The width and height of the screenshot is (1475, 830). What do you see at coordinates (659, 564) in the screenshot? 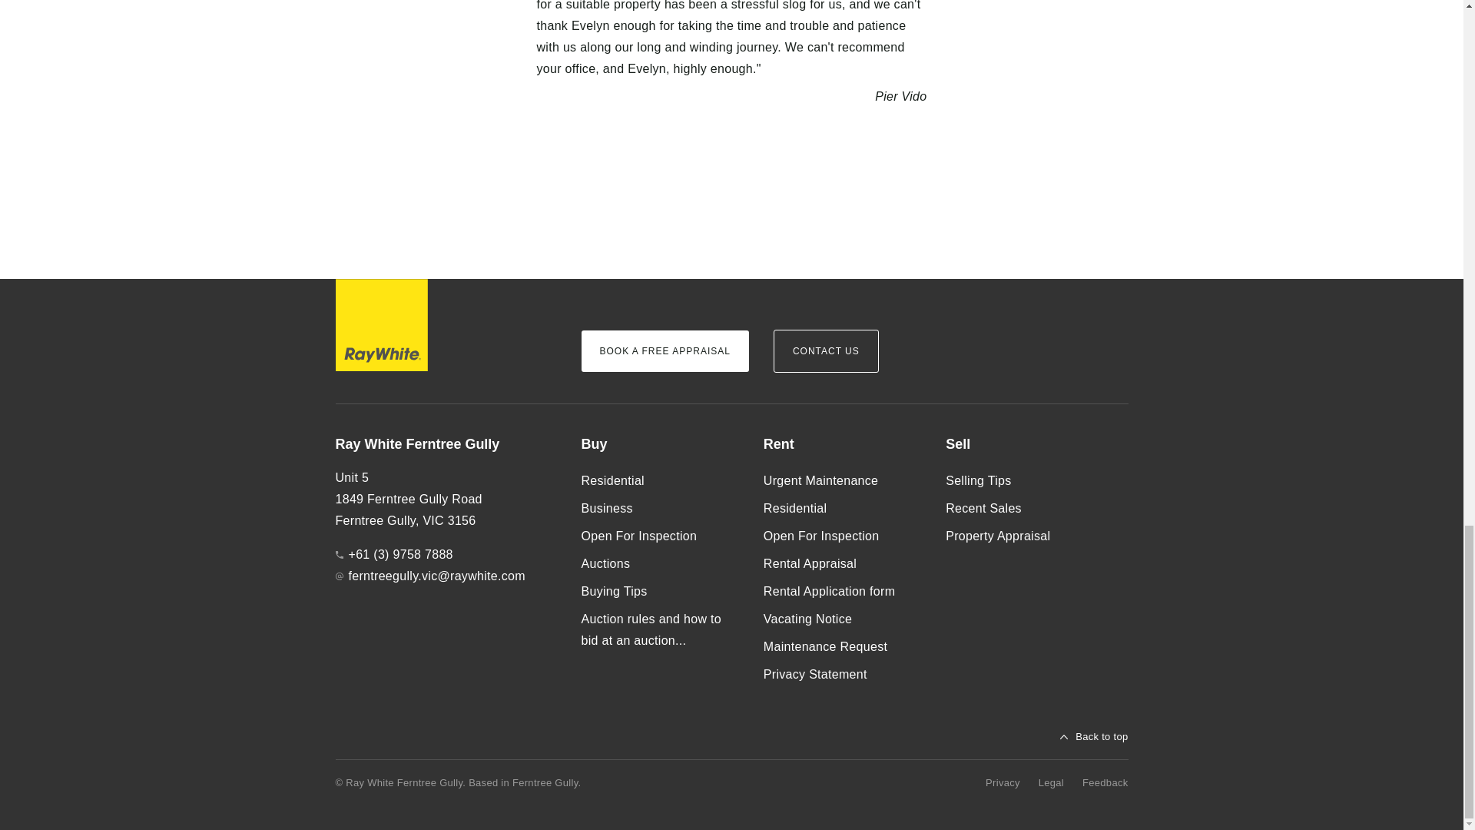
I see `Auctions` at bounding box center [659, 564].